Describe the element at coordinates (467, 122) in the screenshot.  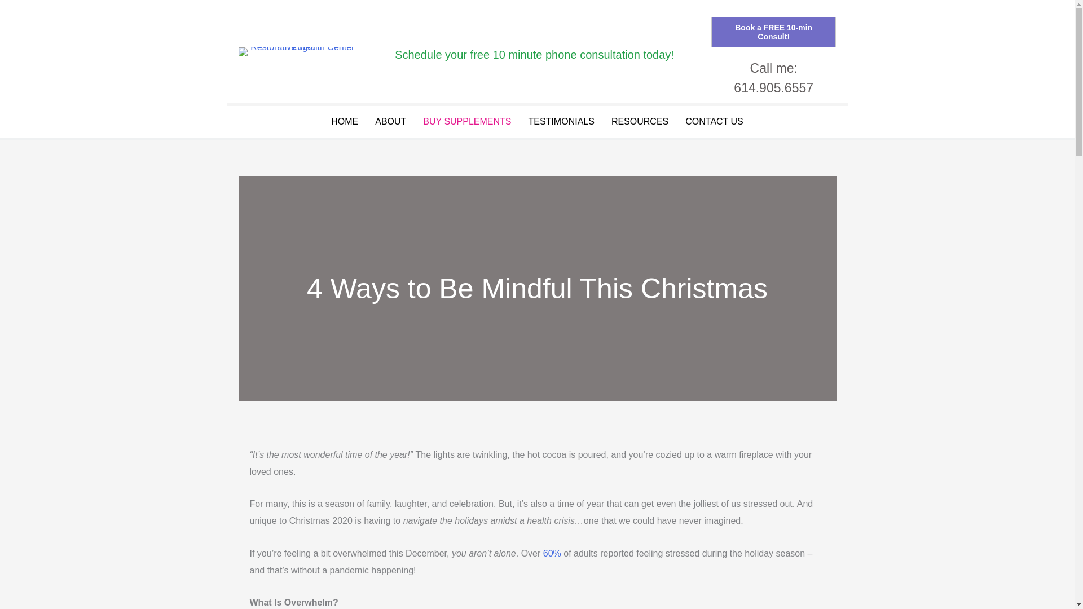
I see `BUY SUPPLEMENTS` at that location.